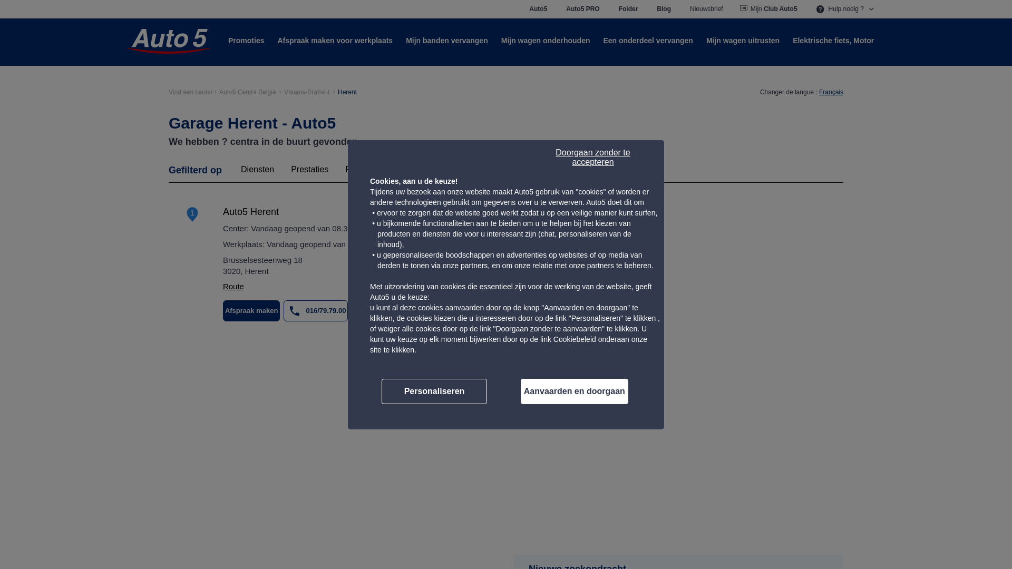 This screenshot has width=1012, height=569. What do you see at coordinates (575, 391) in the screenshot?
I see `Aanvaarden en doorgaan` at bounding box center [575, 391].